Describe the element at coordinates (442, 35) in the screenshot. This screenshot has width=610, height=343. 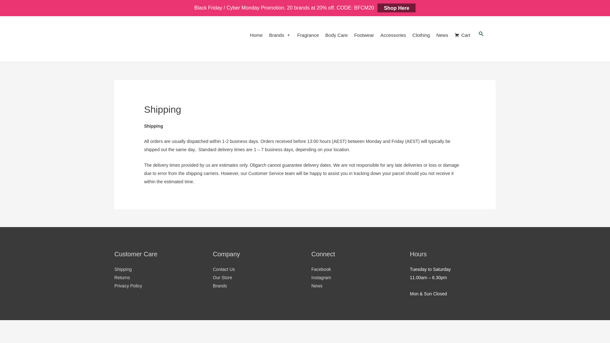
I see `News` at that location.